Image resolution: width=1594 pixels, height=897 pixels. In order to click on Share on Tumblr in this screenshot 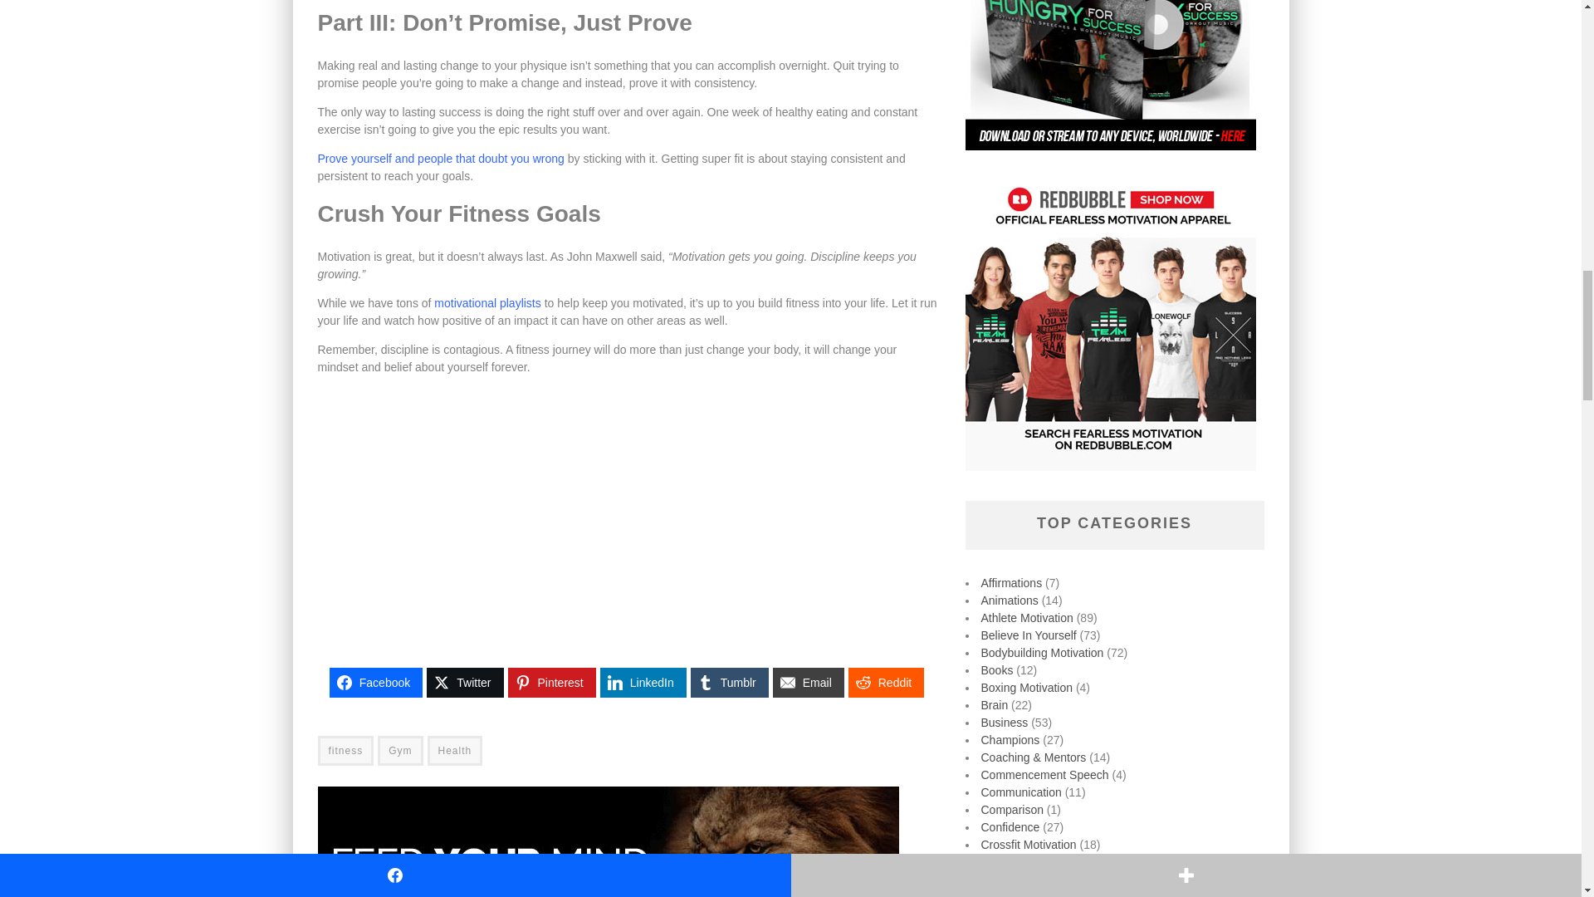, I will do `click(729, 683)`.